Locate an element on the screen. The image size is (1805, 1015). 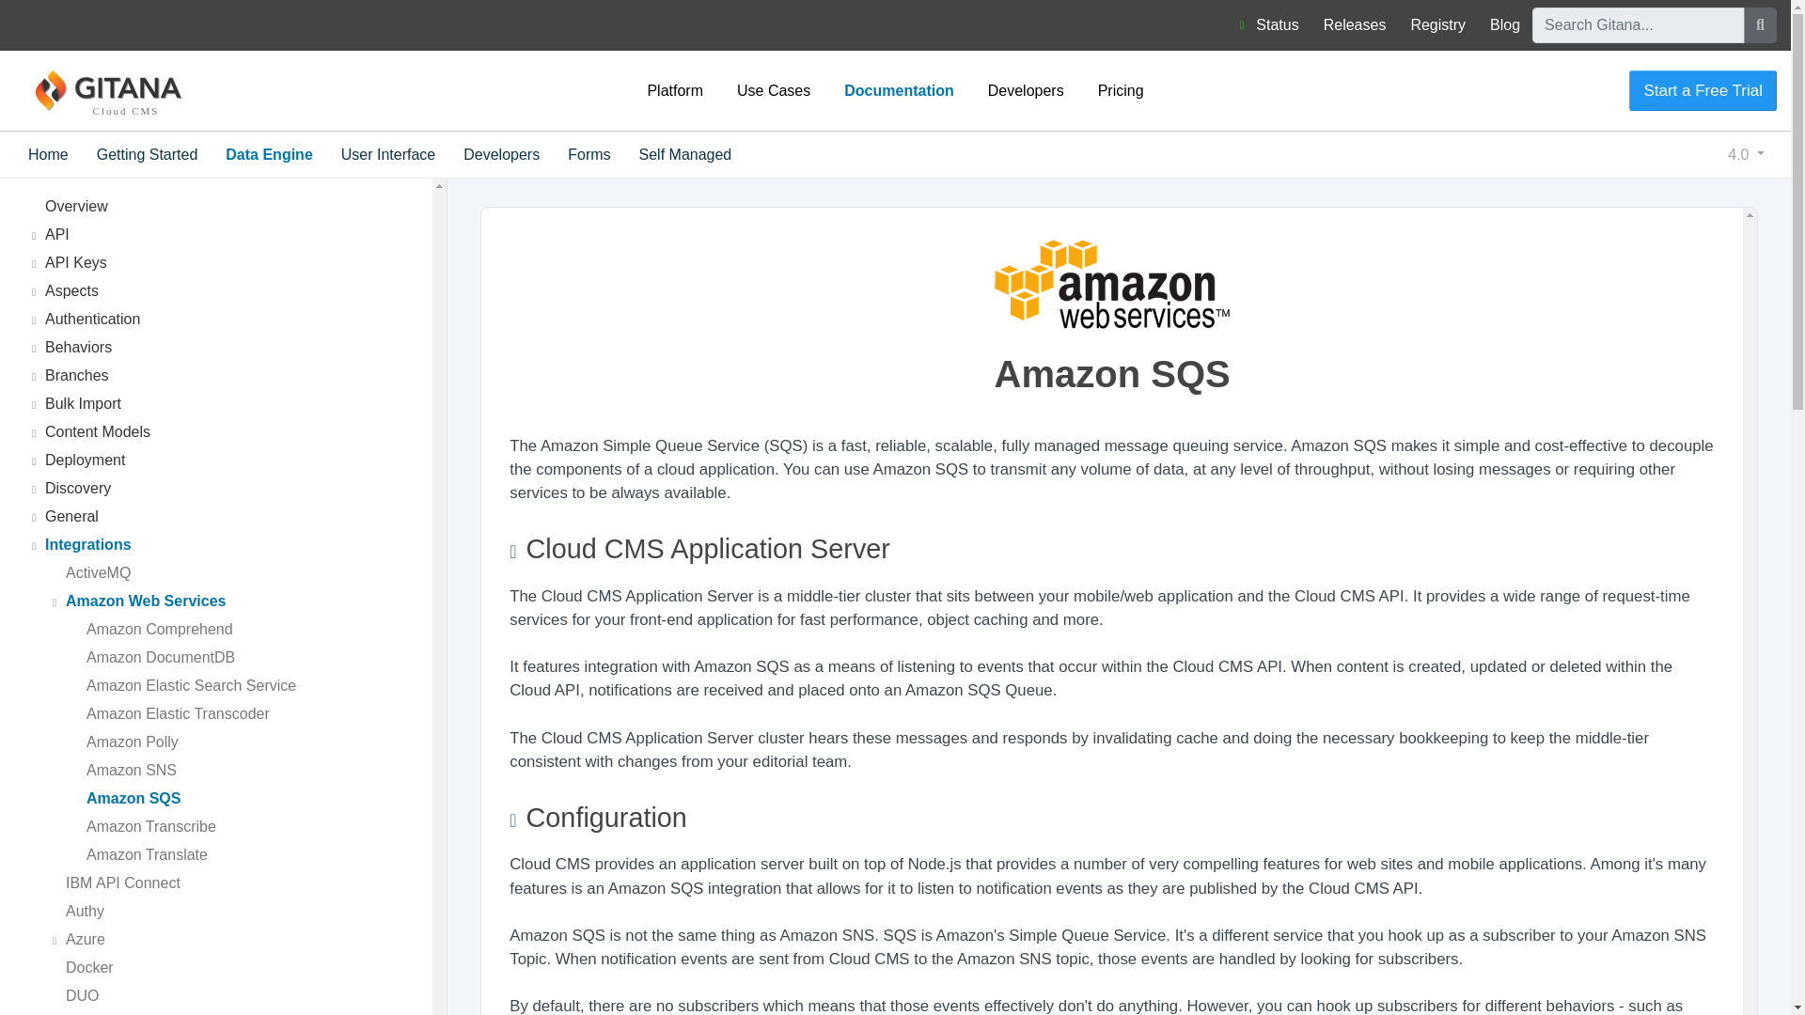
Search is located at coordinates (1760, 24).